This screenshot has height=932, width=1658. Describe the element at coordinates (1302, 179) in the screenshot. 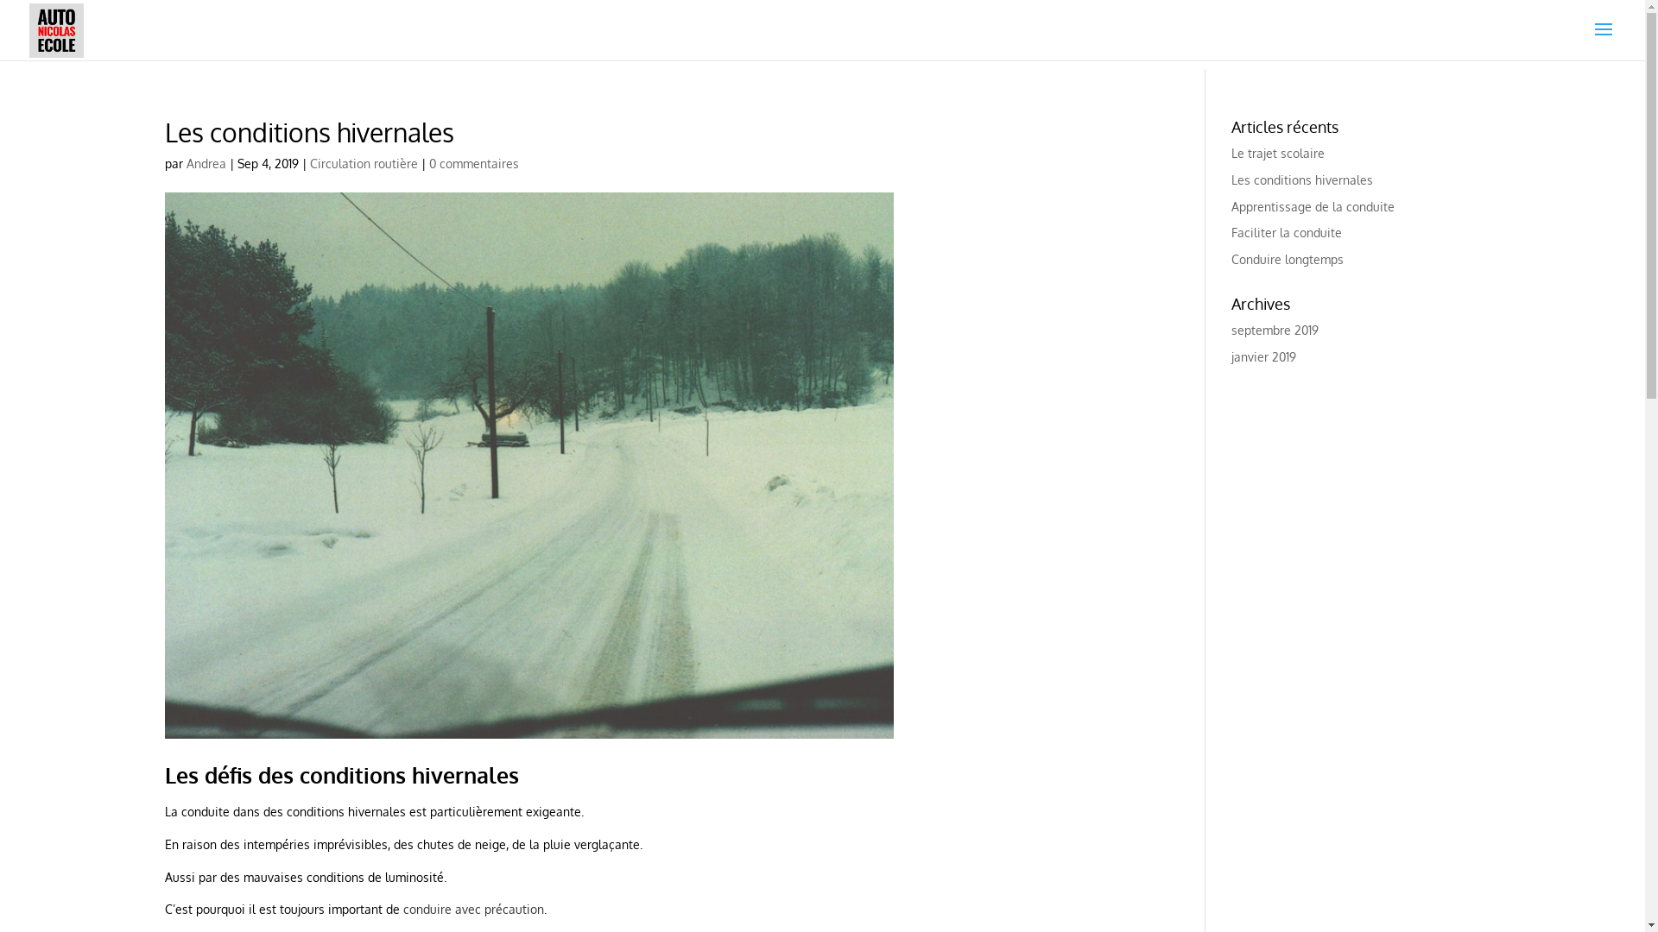

I see `Les conditions hivernales` at that location.